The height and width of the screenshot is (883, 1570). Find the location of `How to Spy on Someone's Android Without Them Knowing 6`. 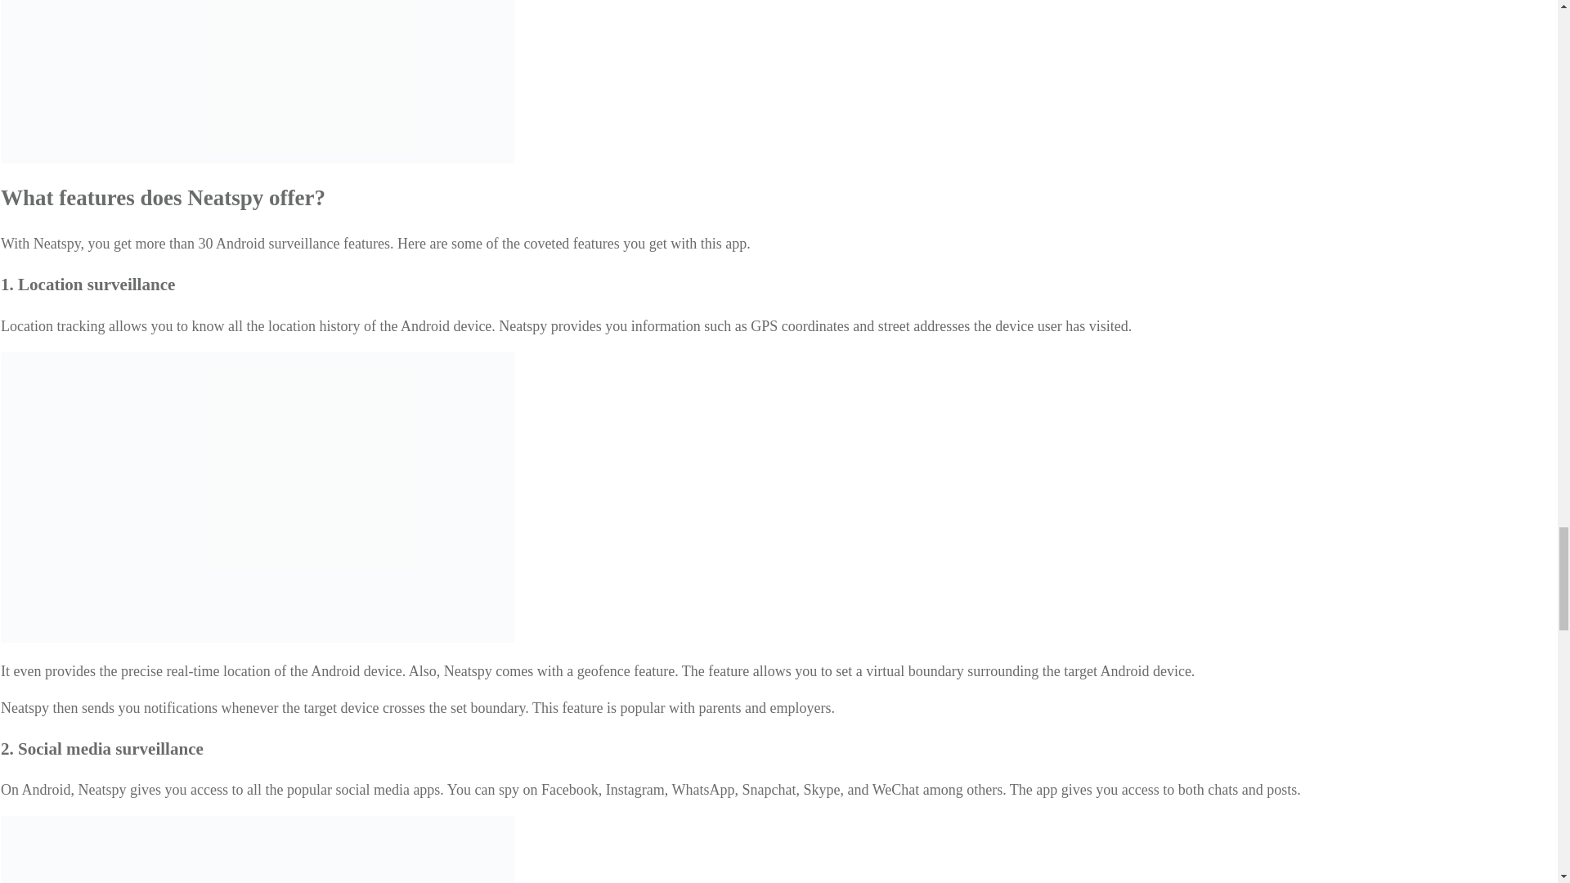

How to Spy on Someone's Android Without Them Knowing 6 is located at coordinates (258, 849).